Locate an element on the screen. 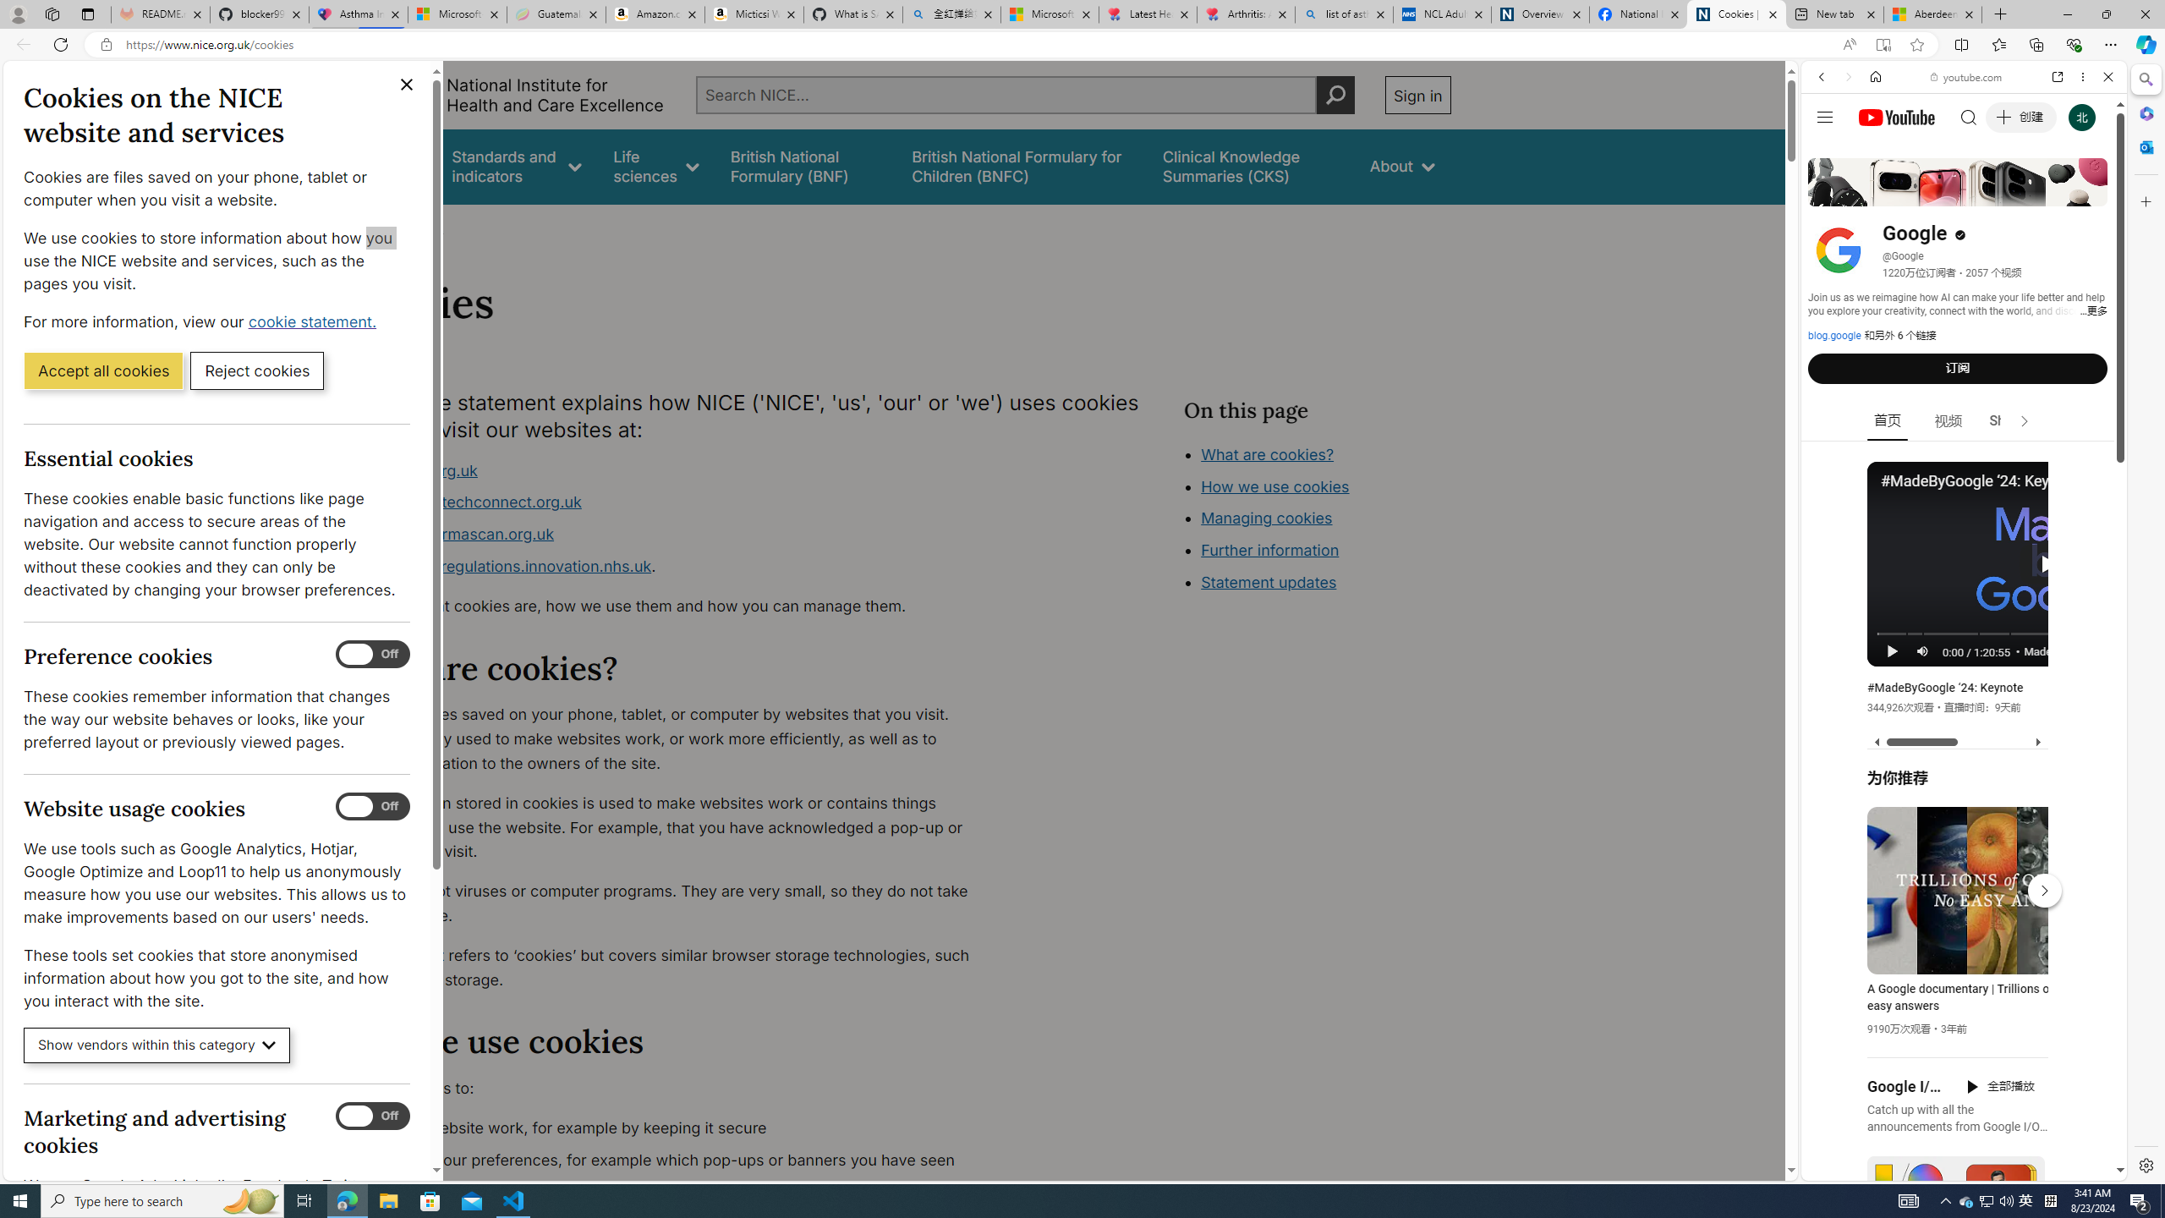 The image size is (2165, 1218). Microsoft-Report a Concern to Bing is located at coordinates (458, 14).